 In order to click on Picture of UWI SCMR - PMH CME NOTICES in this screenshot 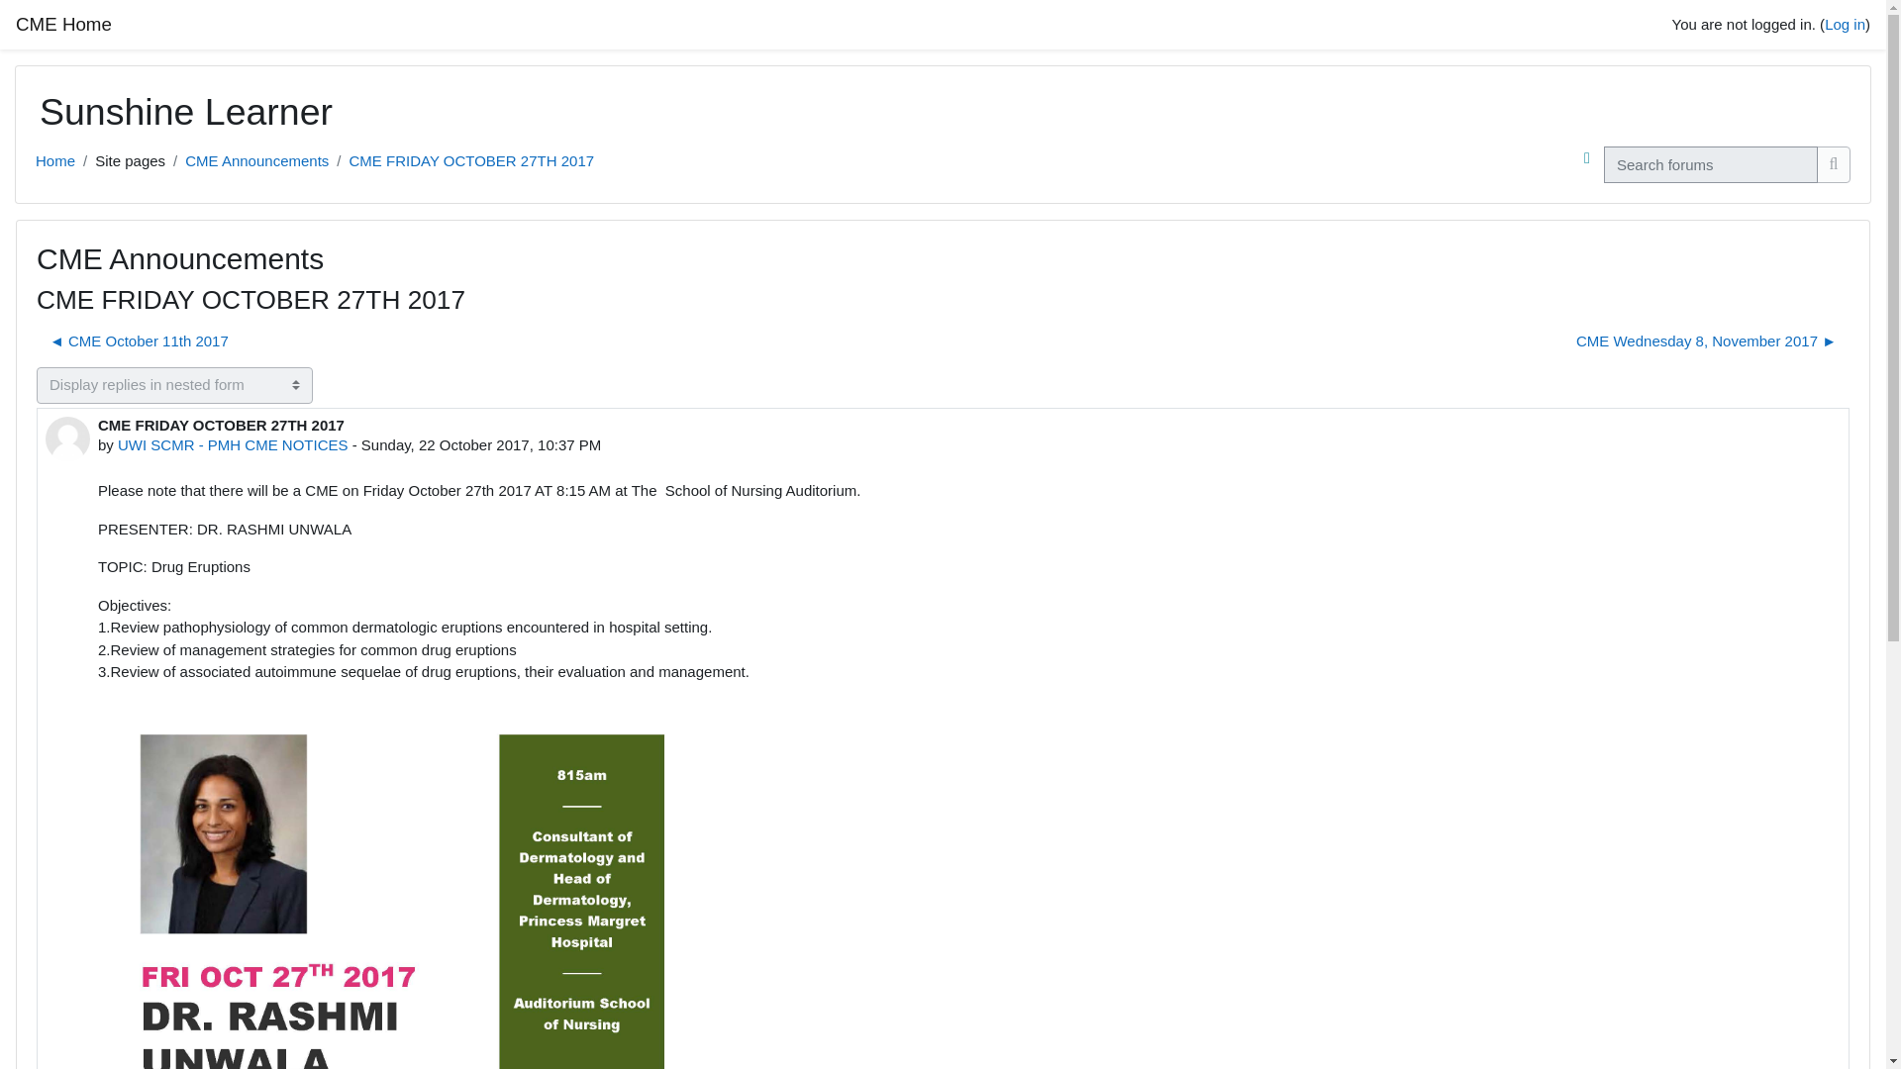, I will do `click(67, 437)`.